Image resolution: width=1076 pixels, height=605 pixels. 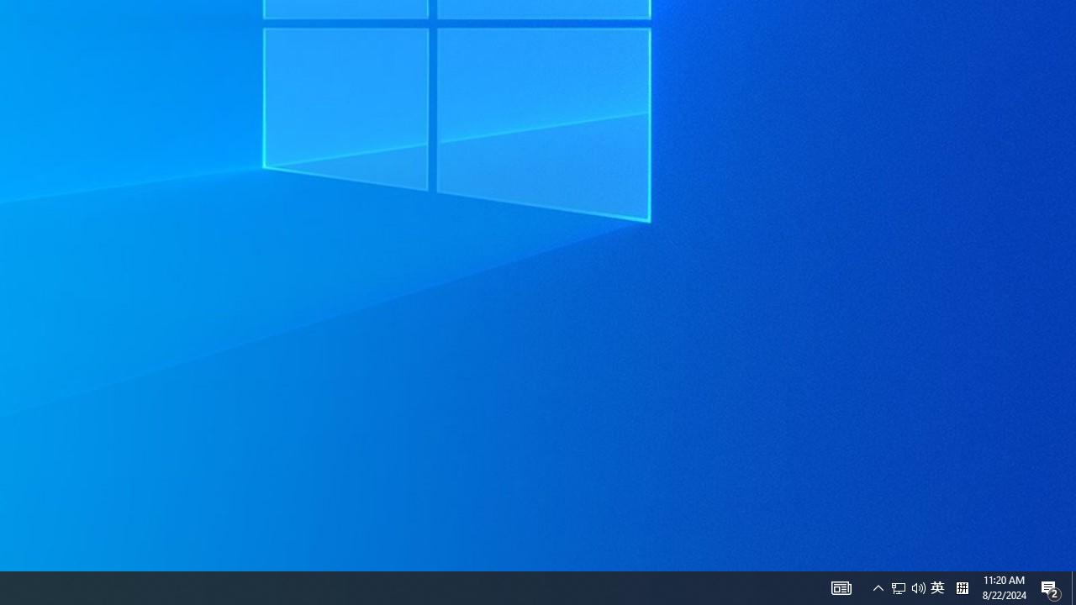 What do you see at coordinates (841, 588) in the screenshot?
I see `Show desktop` at bounding box center [841, 588].